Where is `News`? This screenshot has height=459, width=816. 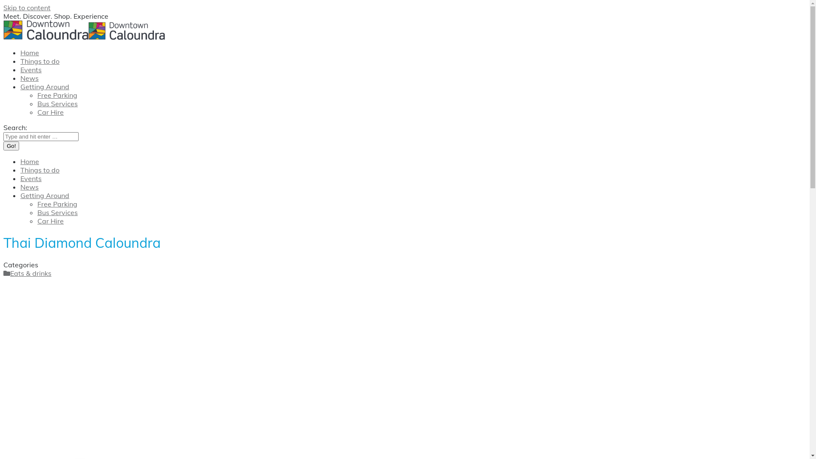 News is located at coordinates (30, 187).